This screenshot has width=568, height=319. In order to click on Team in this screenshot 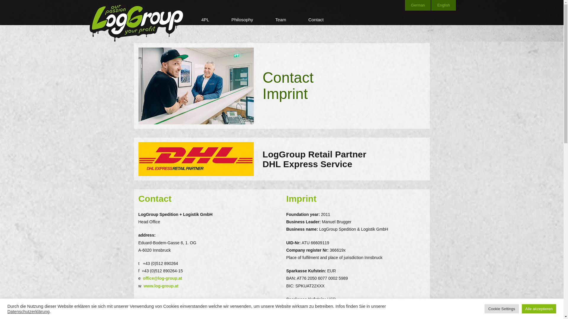, I will do `click(281, 19)`.